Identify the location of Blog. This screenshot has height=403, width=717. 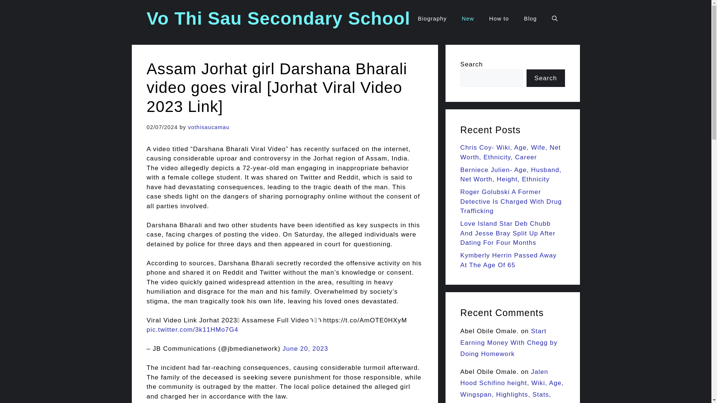
(530, 19).